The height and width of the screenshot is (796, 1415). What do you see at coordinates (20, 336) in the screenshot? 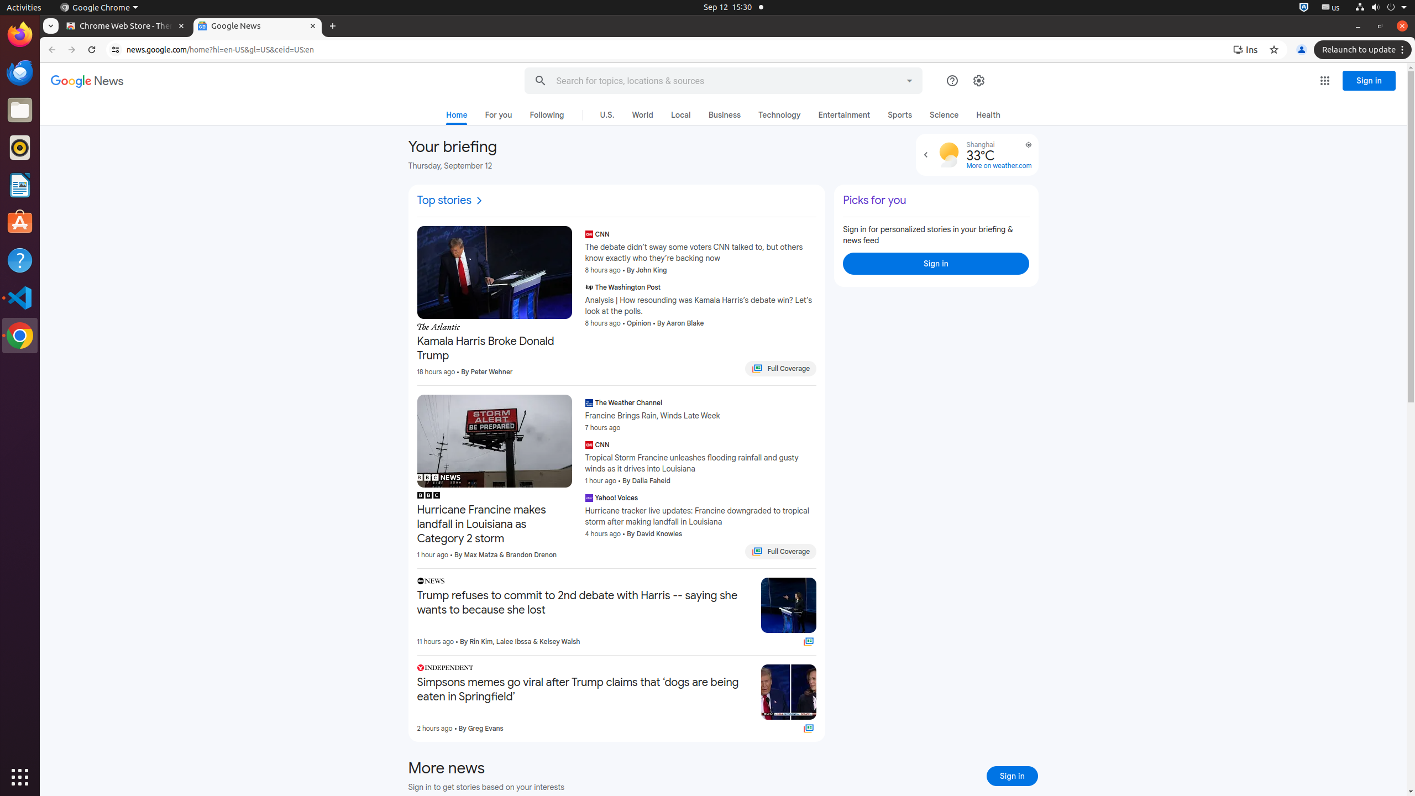
I see `Google Chrome` at bounding box center [20, 336].